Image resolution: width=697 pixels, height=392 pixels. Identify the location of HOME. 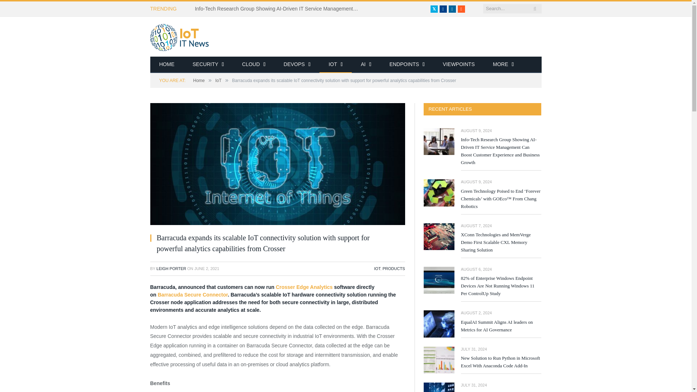
(167, 65).